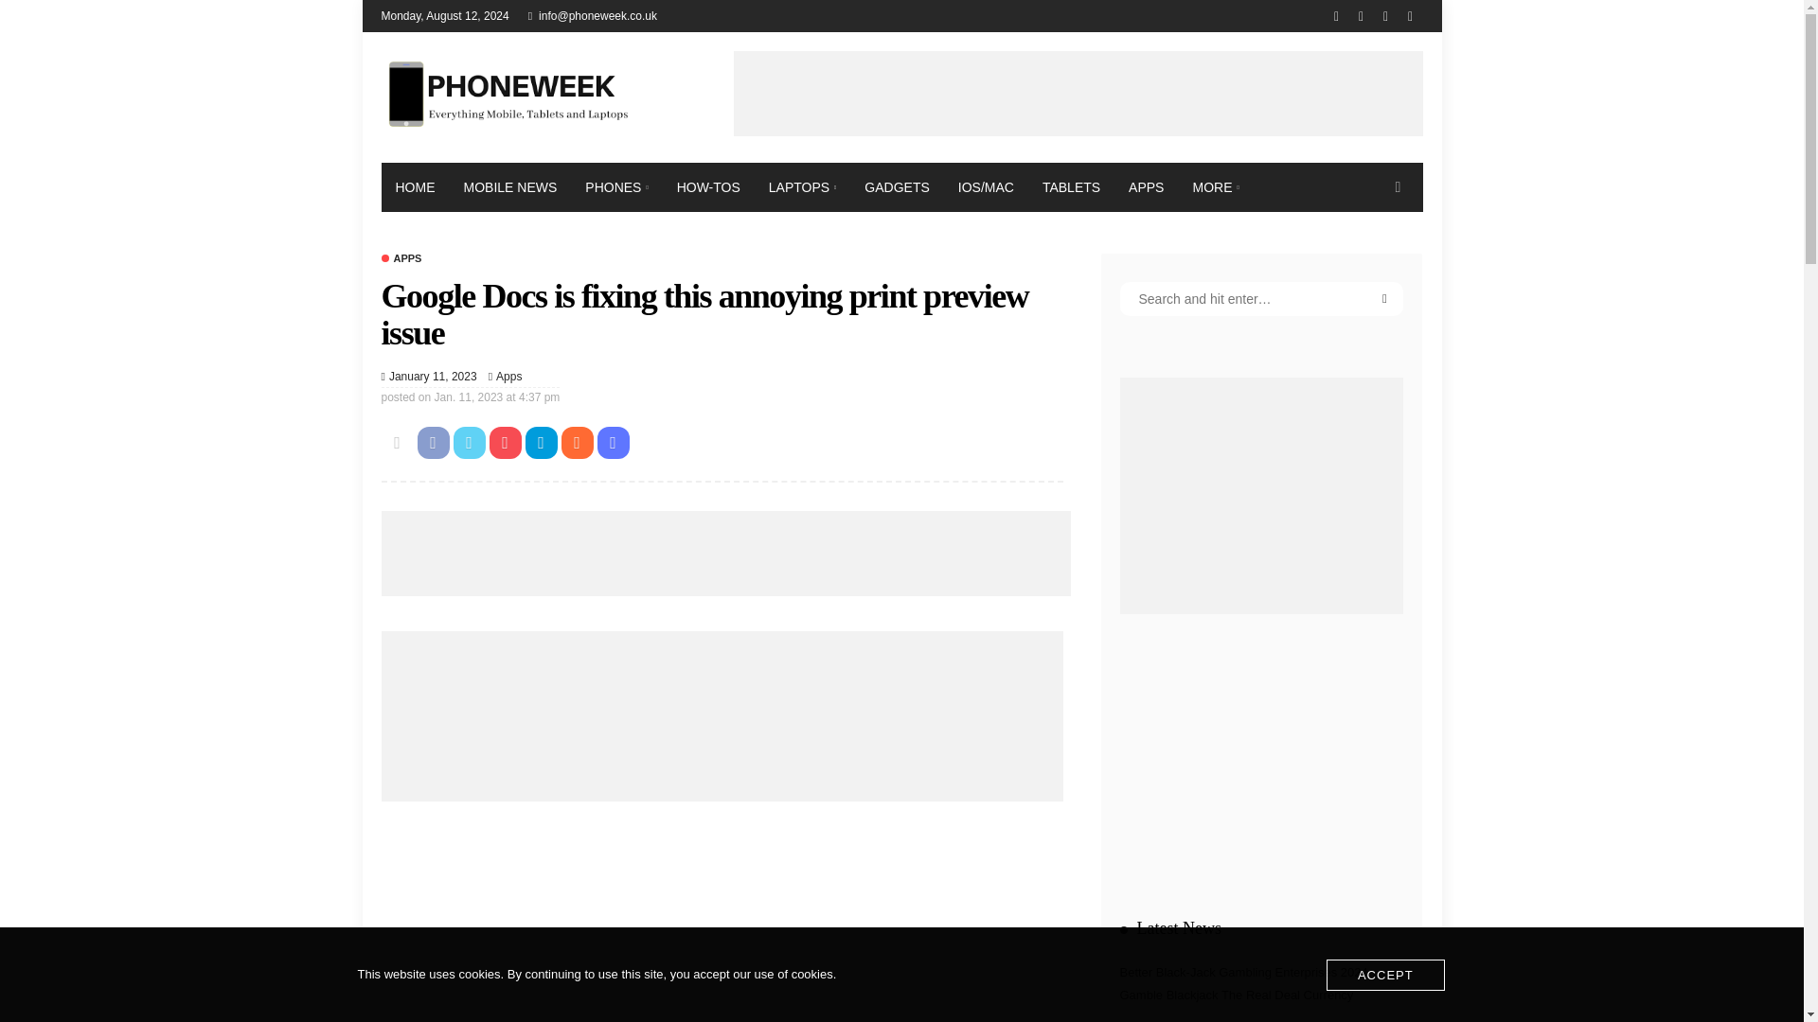 The image size is (1818, 1022). I want to click on MOBILE NEWS, so click(509, 186).